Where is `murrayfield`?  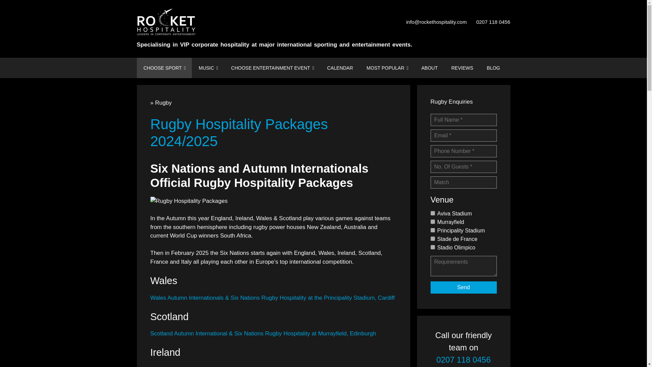
murrayfield is located at coordinates (433, 222).